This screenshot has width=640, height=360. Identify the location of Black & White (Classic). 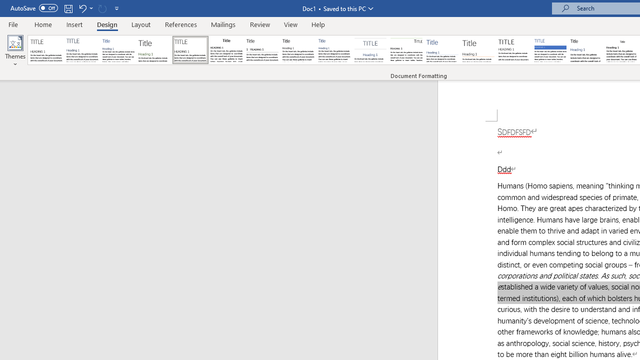
(226, 50).